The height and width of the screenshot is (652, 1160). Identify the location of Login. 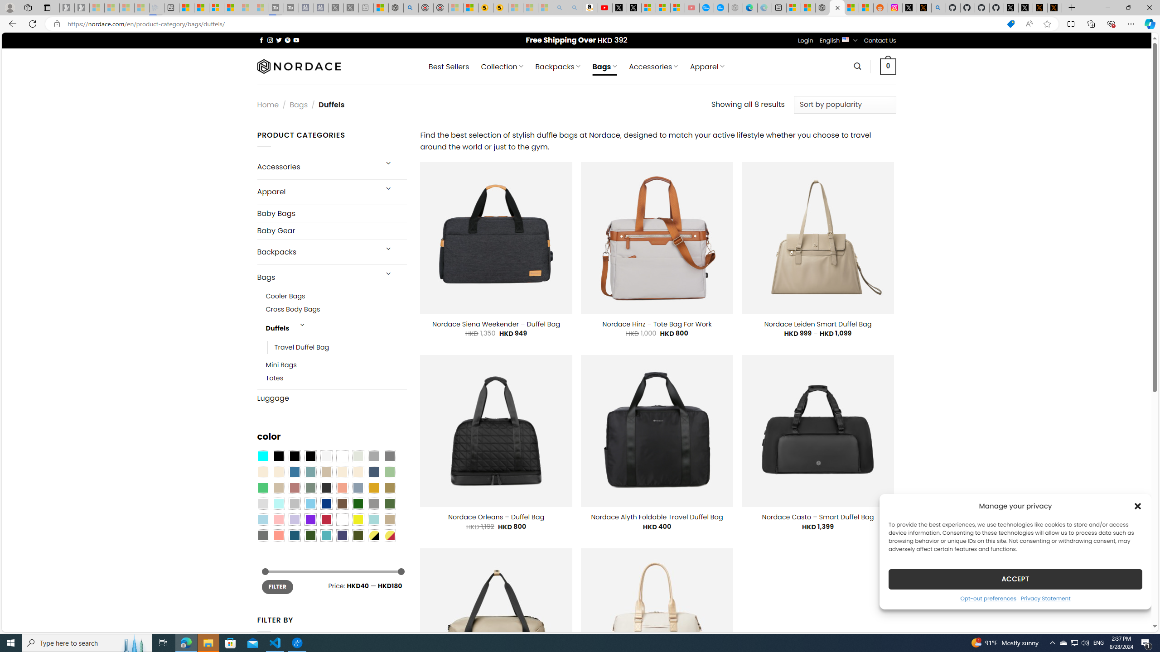
(806, 40).